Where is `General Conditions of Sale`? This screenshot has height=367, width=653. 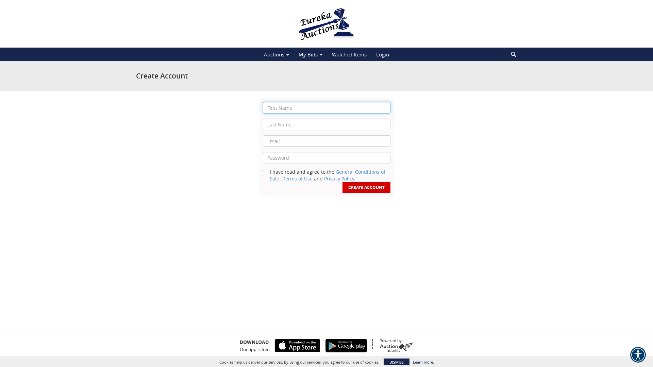
General Conditions of Sale is located at coordinates (327, 175).